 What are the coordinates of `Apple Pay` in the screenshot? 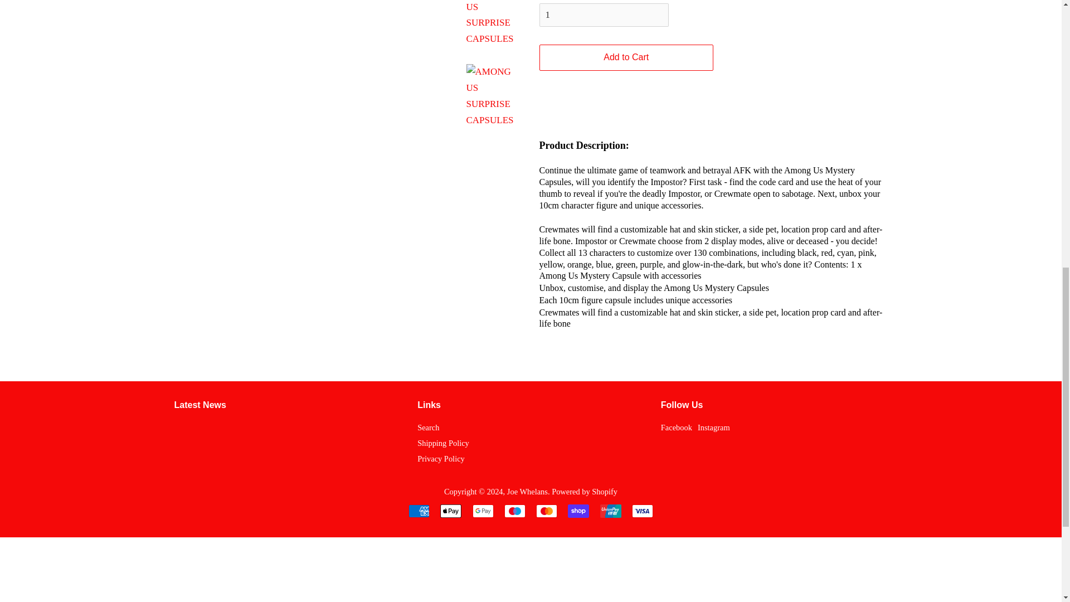 It's located at (450, 511).